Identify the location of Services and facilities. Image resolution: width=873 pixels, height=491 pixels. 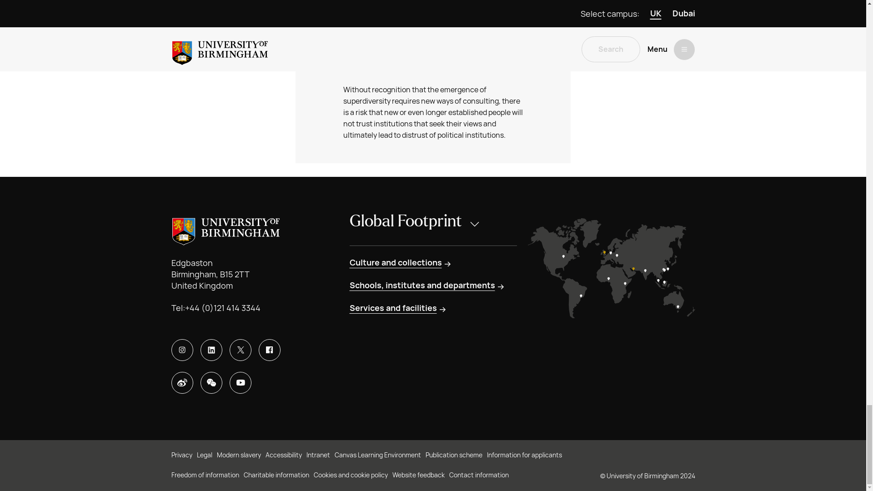
(398, 308).